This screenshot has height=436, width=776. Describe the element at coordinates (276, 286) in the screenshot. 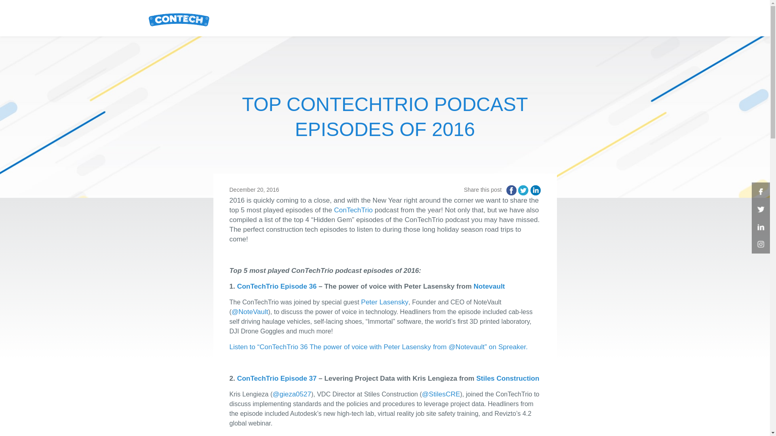

I see `ConTechTrio Episode 36` at that location.